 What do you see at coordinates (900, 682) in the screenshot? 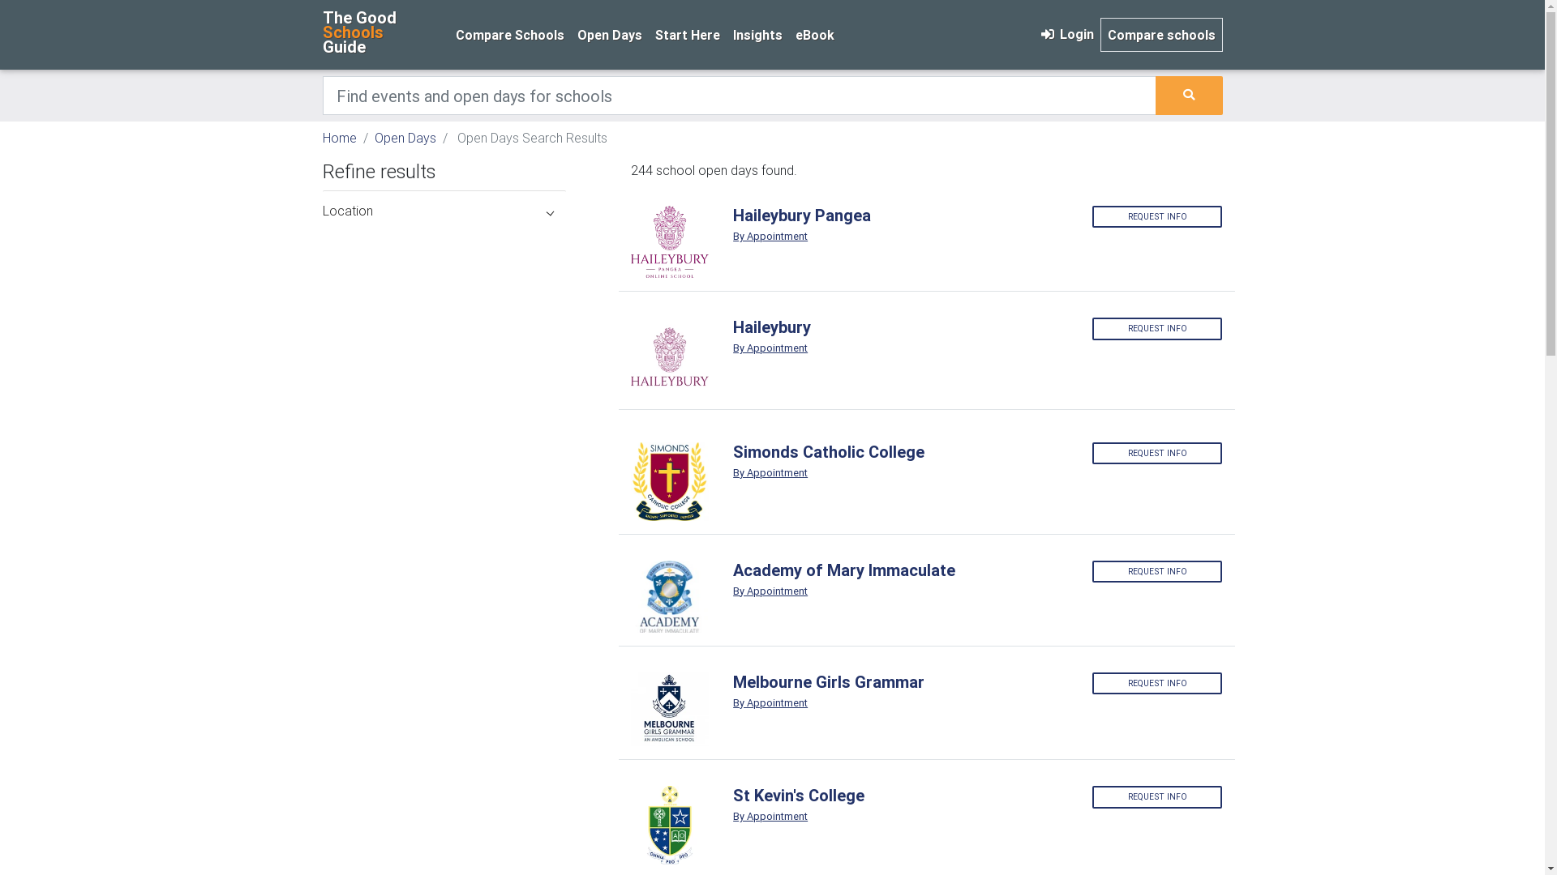
I see `Melbourne Girls Grammar` at bounding box center [900, 682].